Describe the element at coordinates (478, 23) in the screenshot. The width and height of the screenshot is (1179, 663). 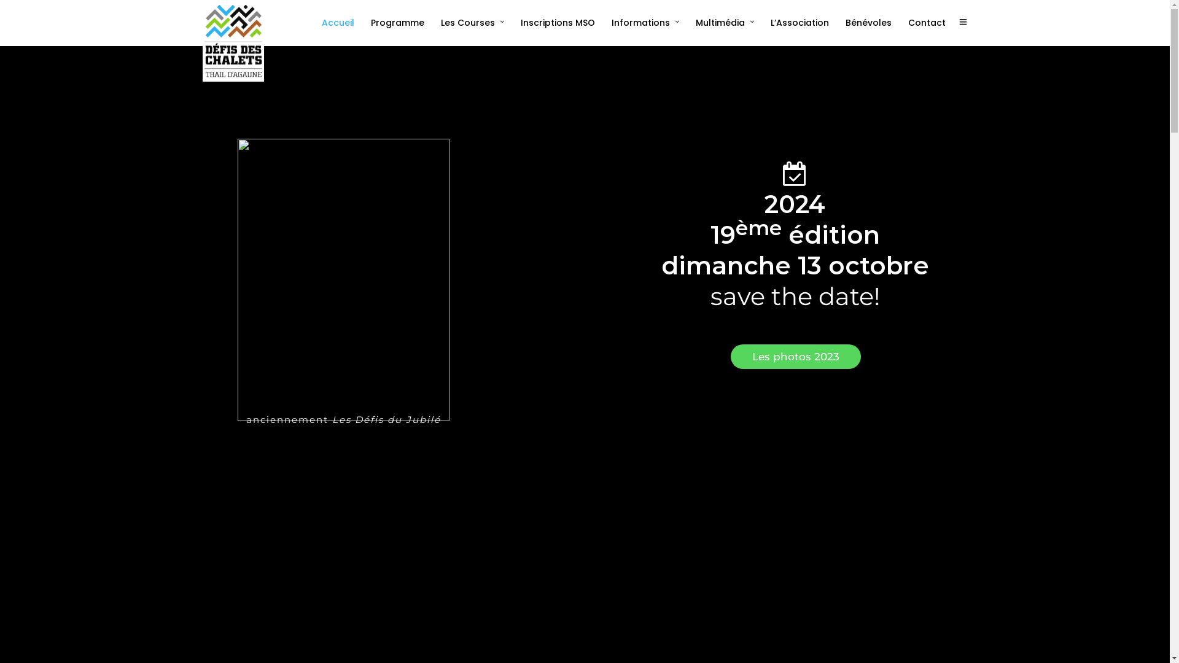
I see `Les Courses` at that location.